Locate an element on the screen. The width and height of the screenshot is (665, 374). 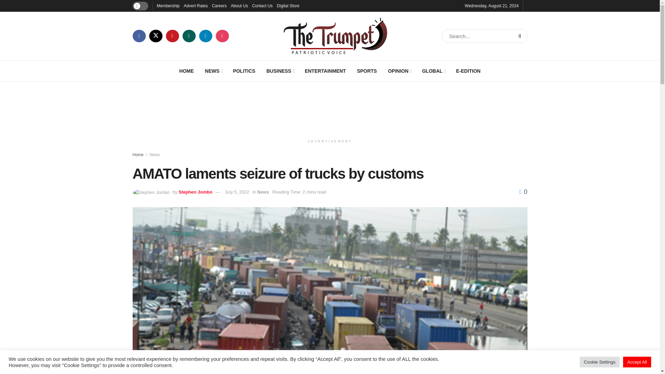
Membership is located at coordinates (168, 6).